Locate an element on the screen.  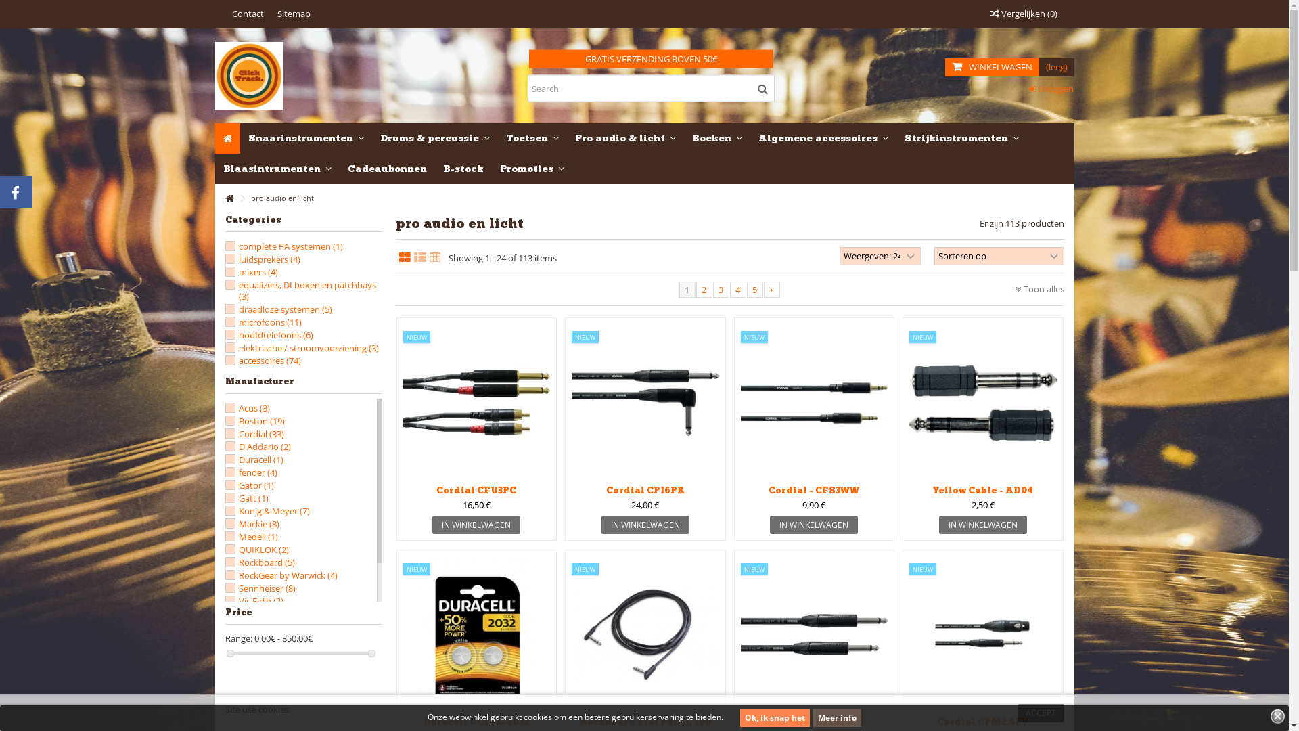
Konig & Meyer (7) is located at coordinates (273, 511).